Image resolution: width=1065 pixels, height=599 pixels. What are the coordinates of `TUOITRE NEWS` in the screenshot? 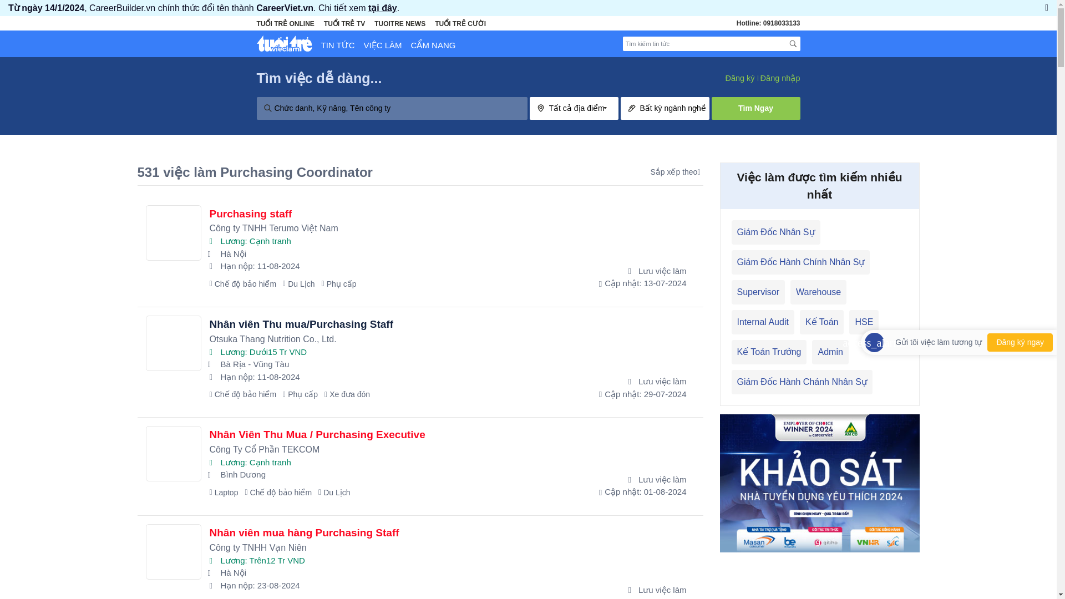 It's located at (399, 23).